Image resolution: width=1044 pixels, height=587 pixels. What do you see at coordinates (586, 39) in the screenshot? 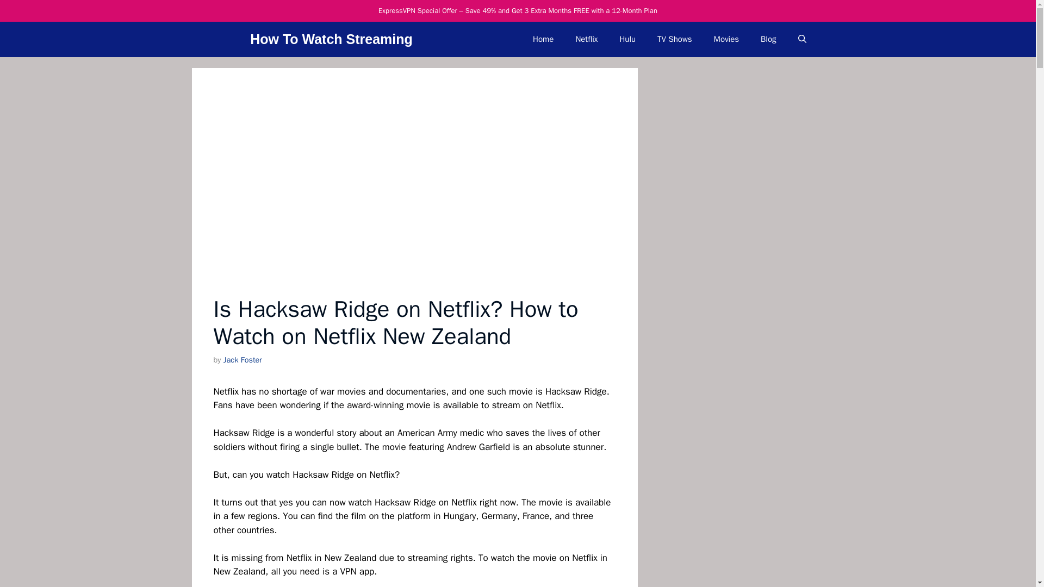
I see `Netflix` at bounding box center [586, 39].